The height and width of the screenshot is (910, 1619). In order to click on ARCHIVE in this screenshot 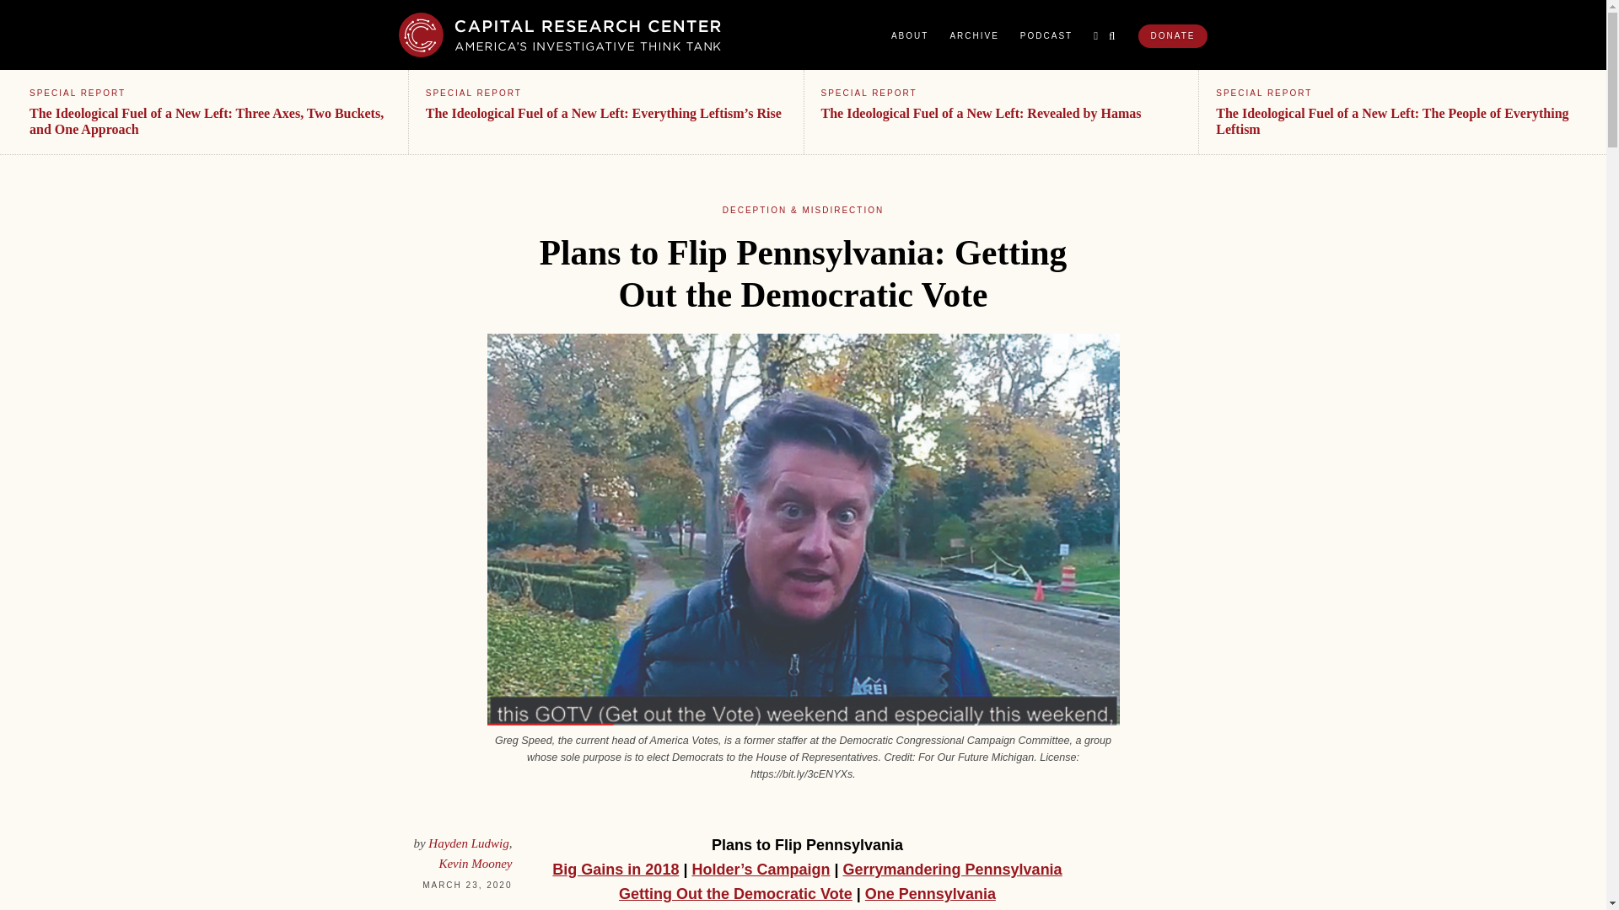, I will do `click(973, 35)`.